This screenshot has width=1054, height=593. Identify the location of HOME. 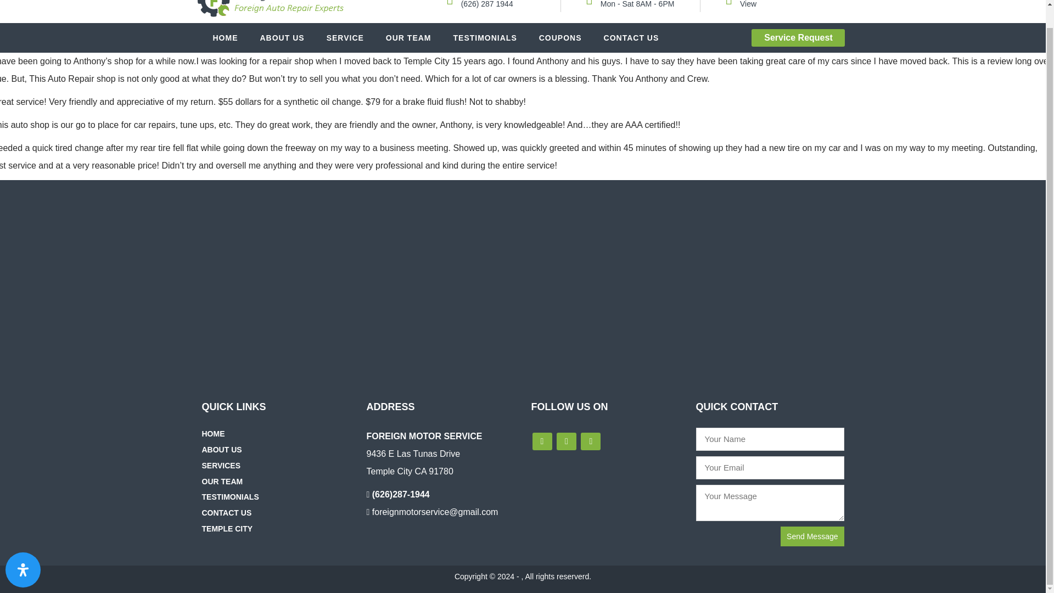
(216, 434).